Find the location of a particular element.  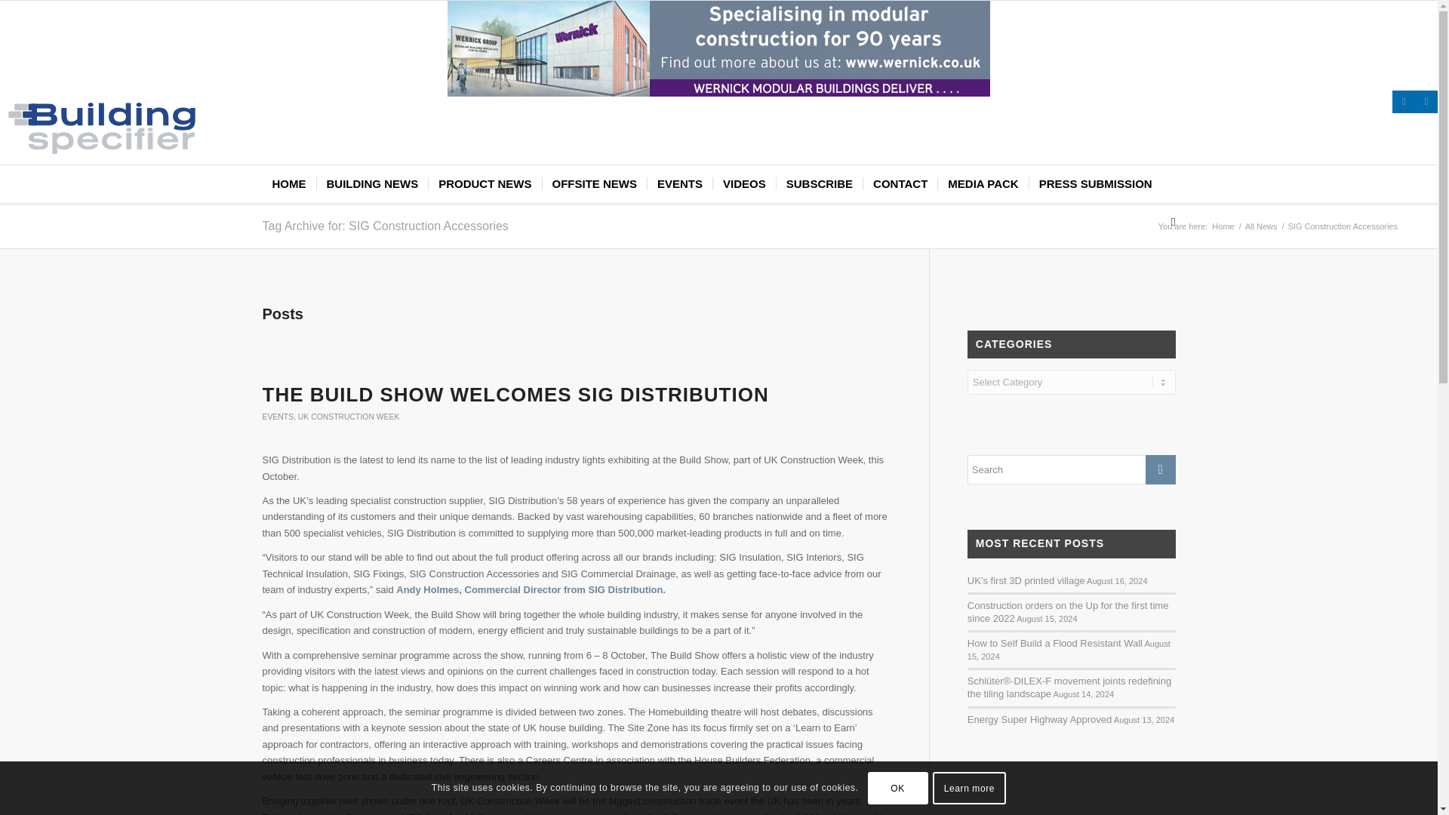

MEDIA PACK is located at coordinates (983, 184).